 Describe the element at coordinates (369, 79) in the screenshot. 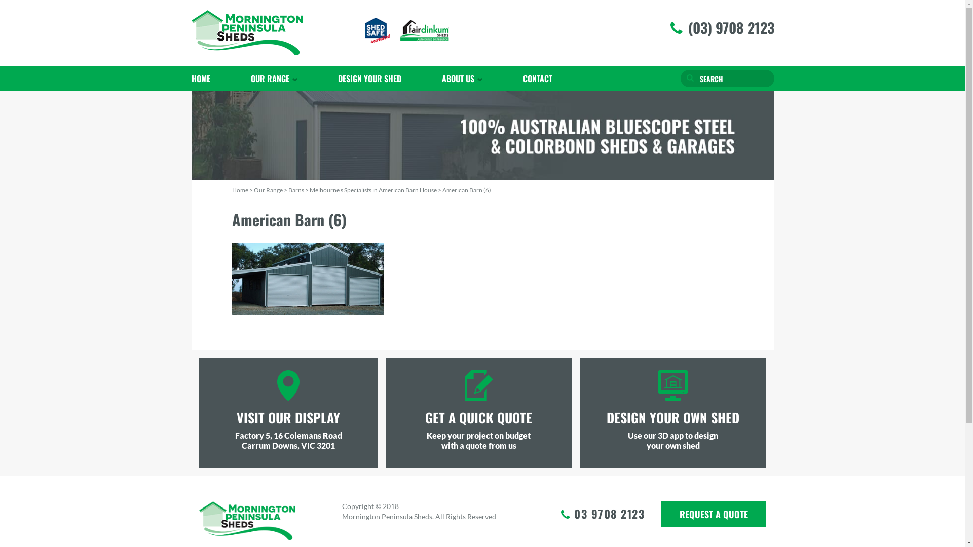

I see `DESIGN YOUR SHED` at that location.